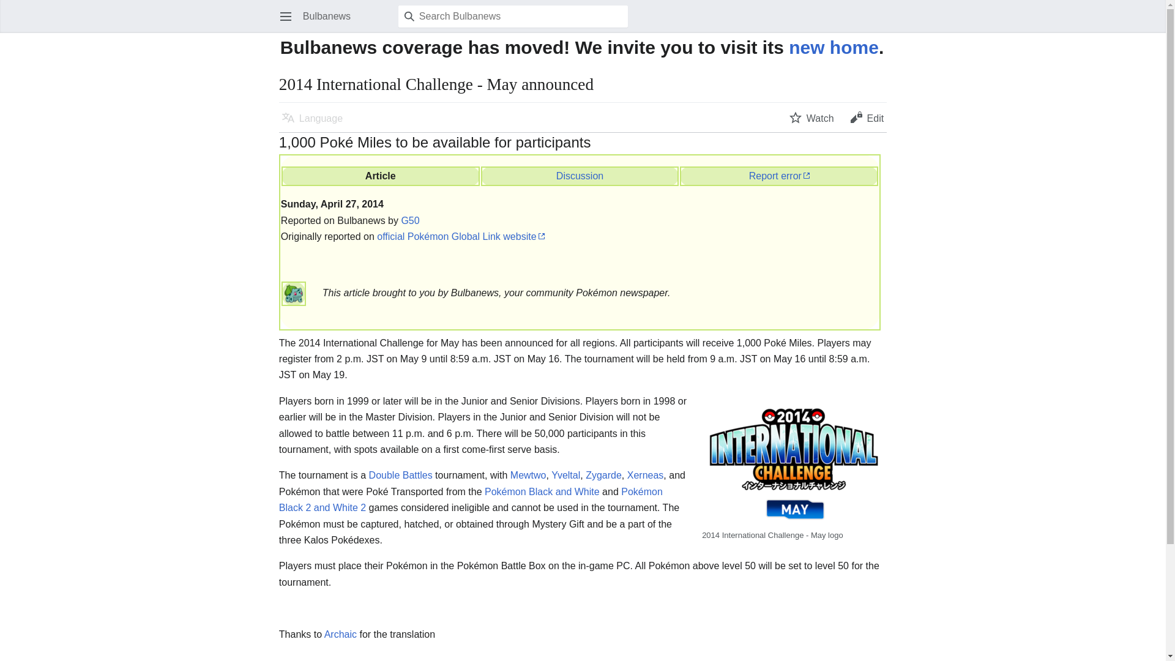 Image resolution: width=1175 pixels, height=661 pixels. Describe the element at coordinates (779, 175) in the screenshot. I see `Report error` at that location.